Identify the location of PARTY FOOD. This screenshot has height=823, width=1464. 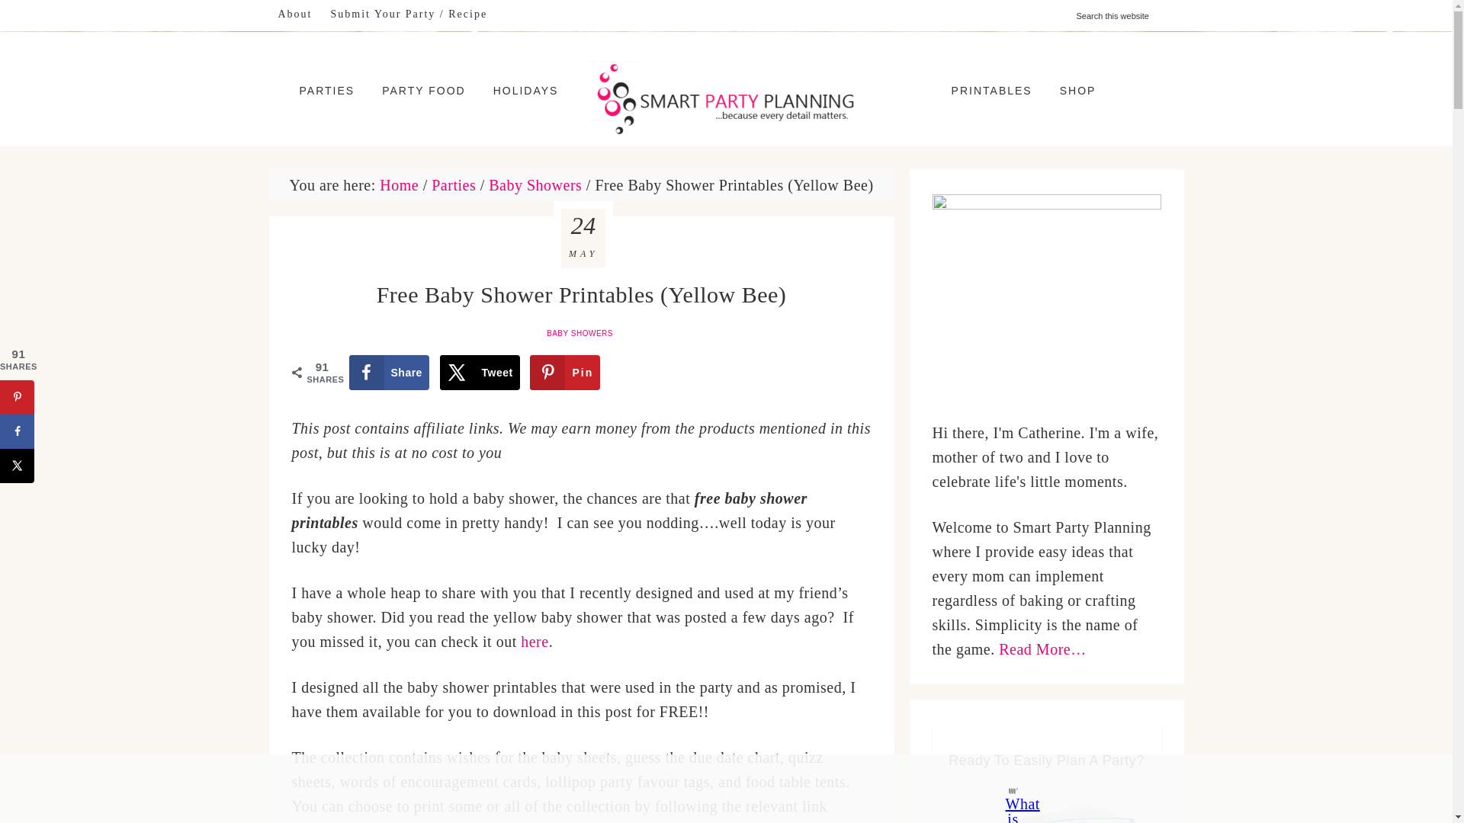
(423, 90).